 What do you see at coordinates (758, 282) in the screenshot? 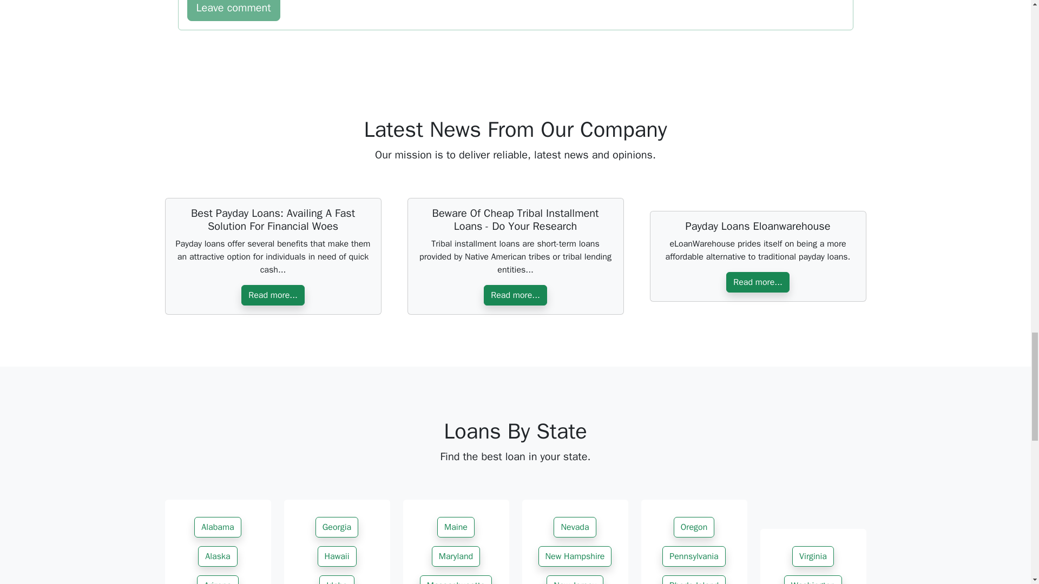
I see `Read more...` at bounding box center [758, 282].